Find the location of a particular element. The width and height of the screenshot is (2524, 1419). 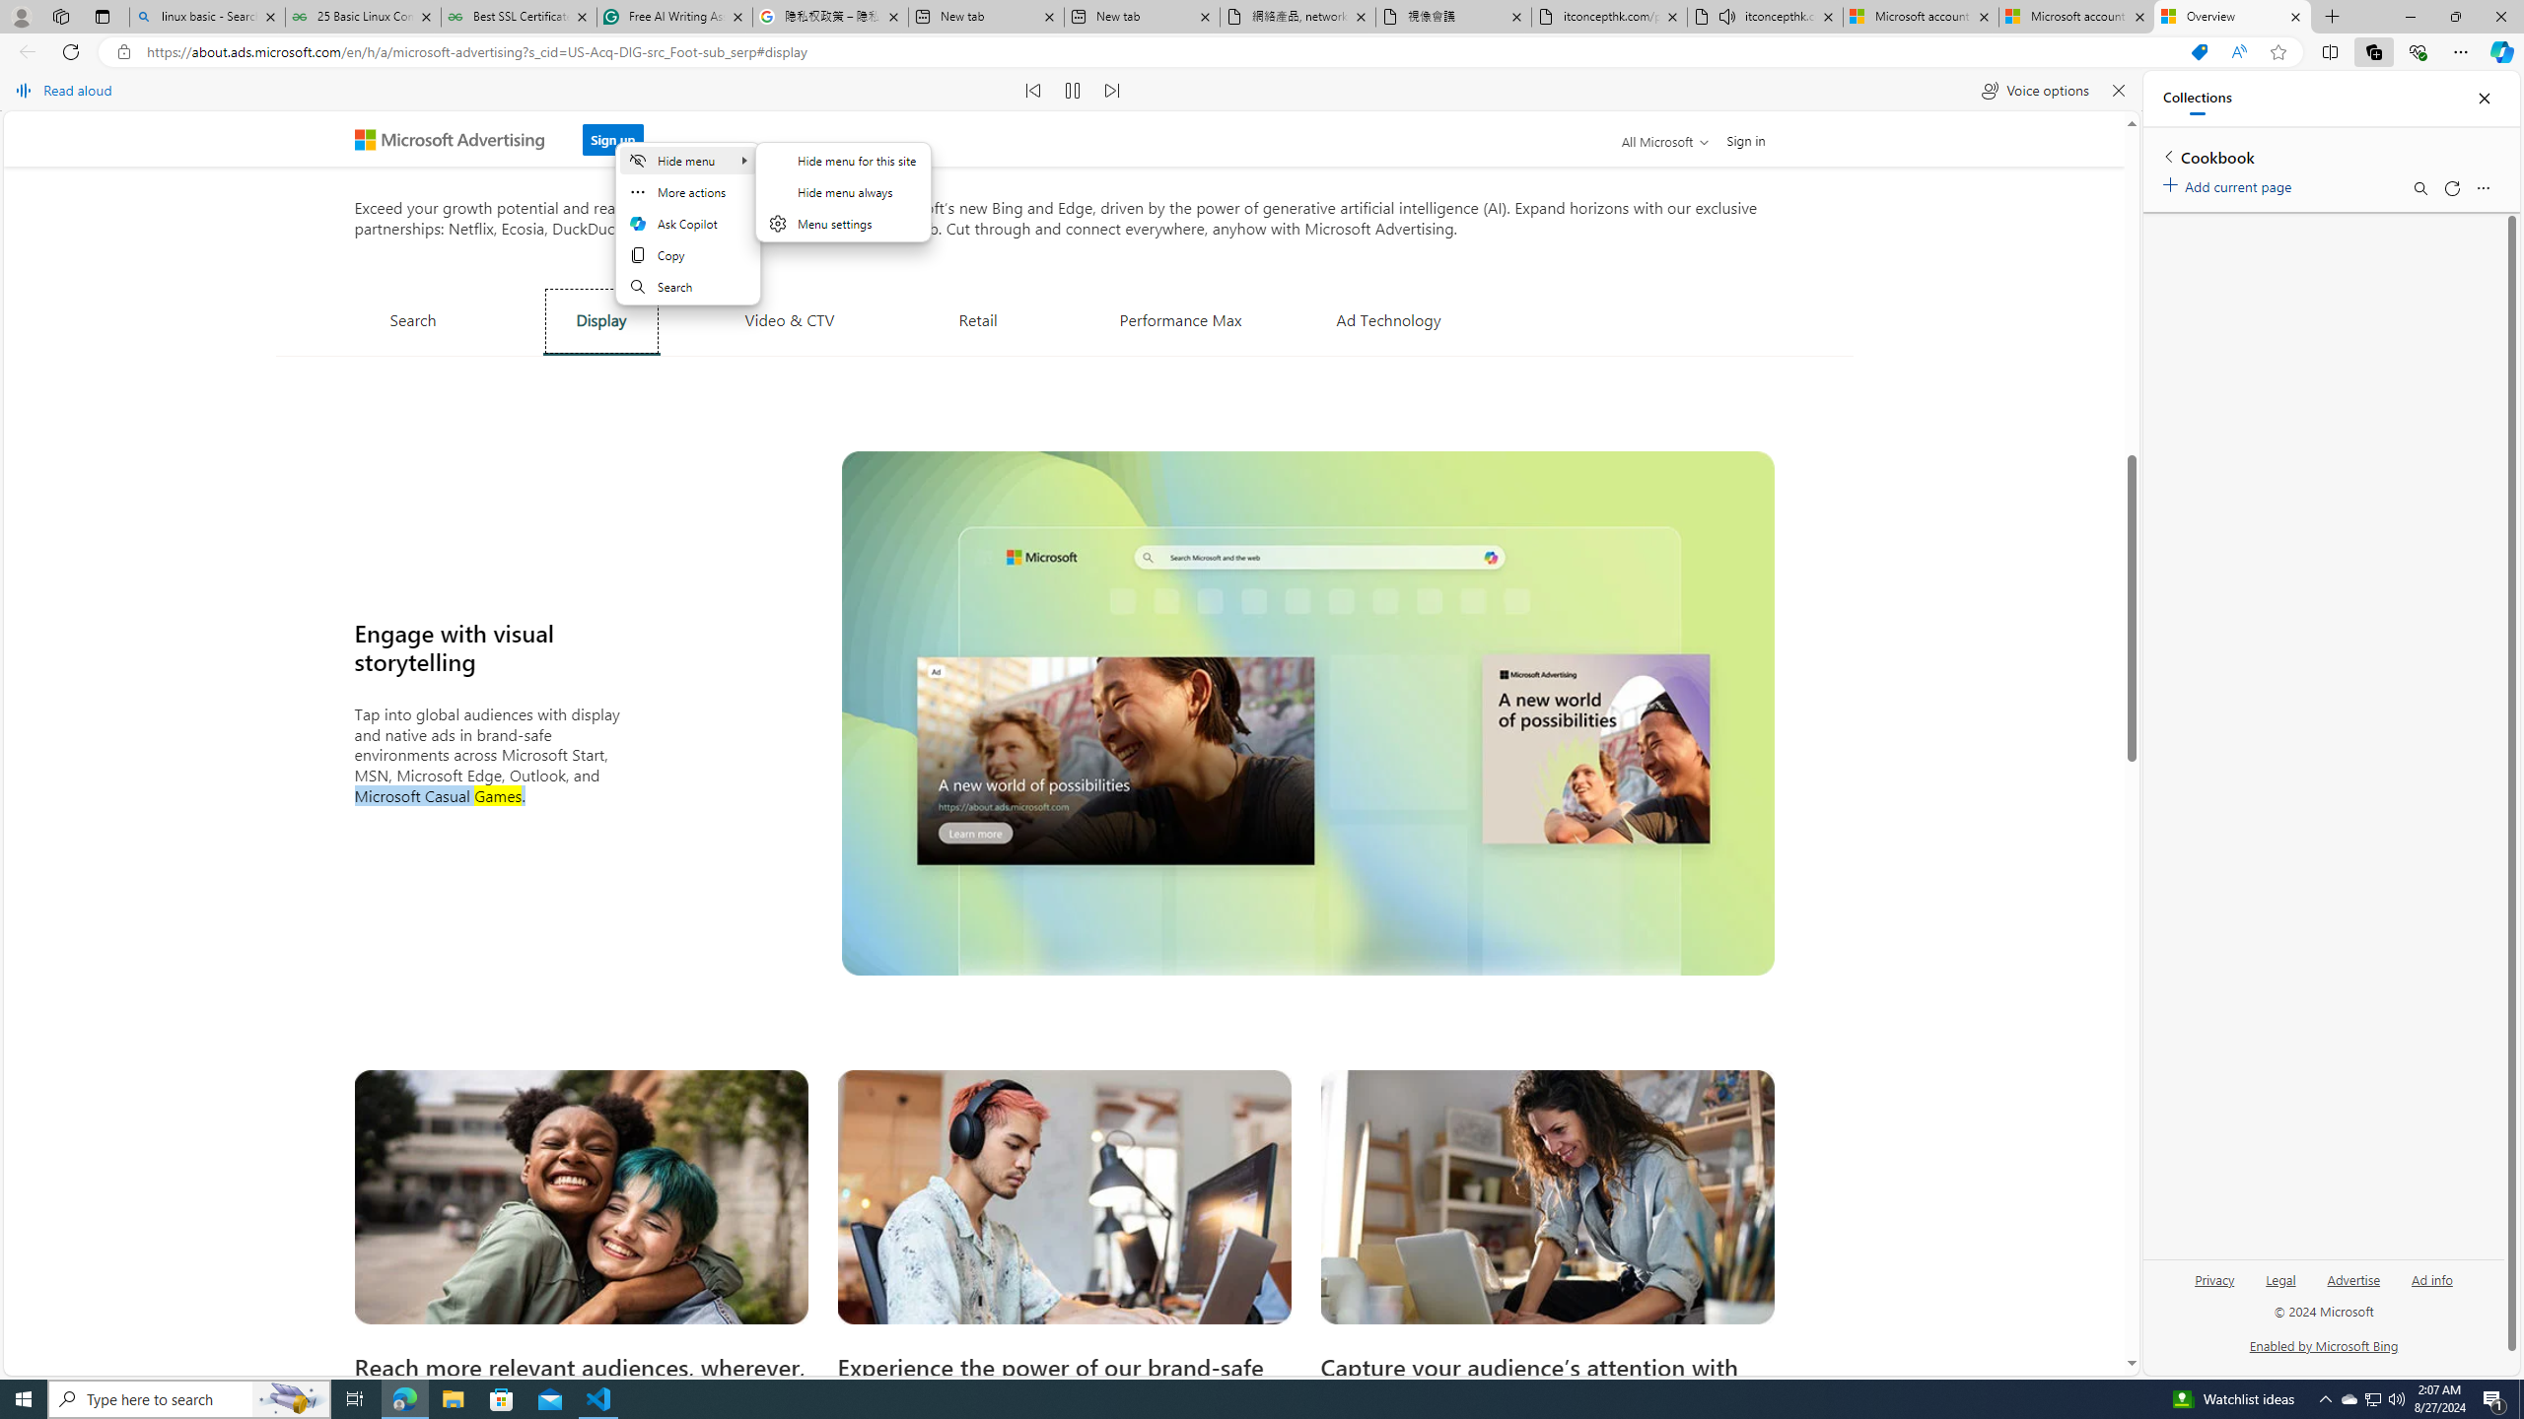

Read next paragraph is located at coordinates (1112, 91).